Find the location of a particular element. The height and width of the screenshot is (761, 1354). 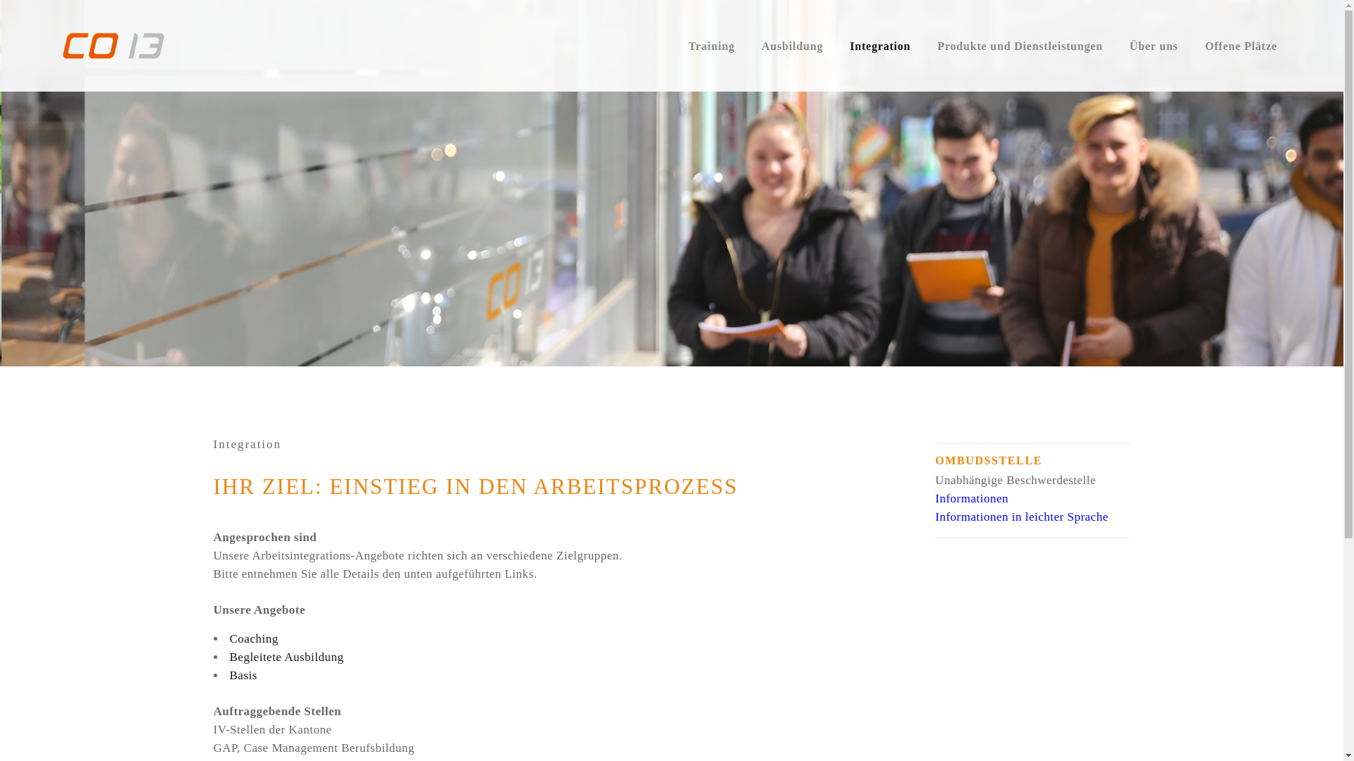

Informationen is located at coordinates (972, 499).